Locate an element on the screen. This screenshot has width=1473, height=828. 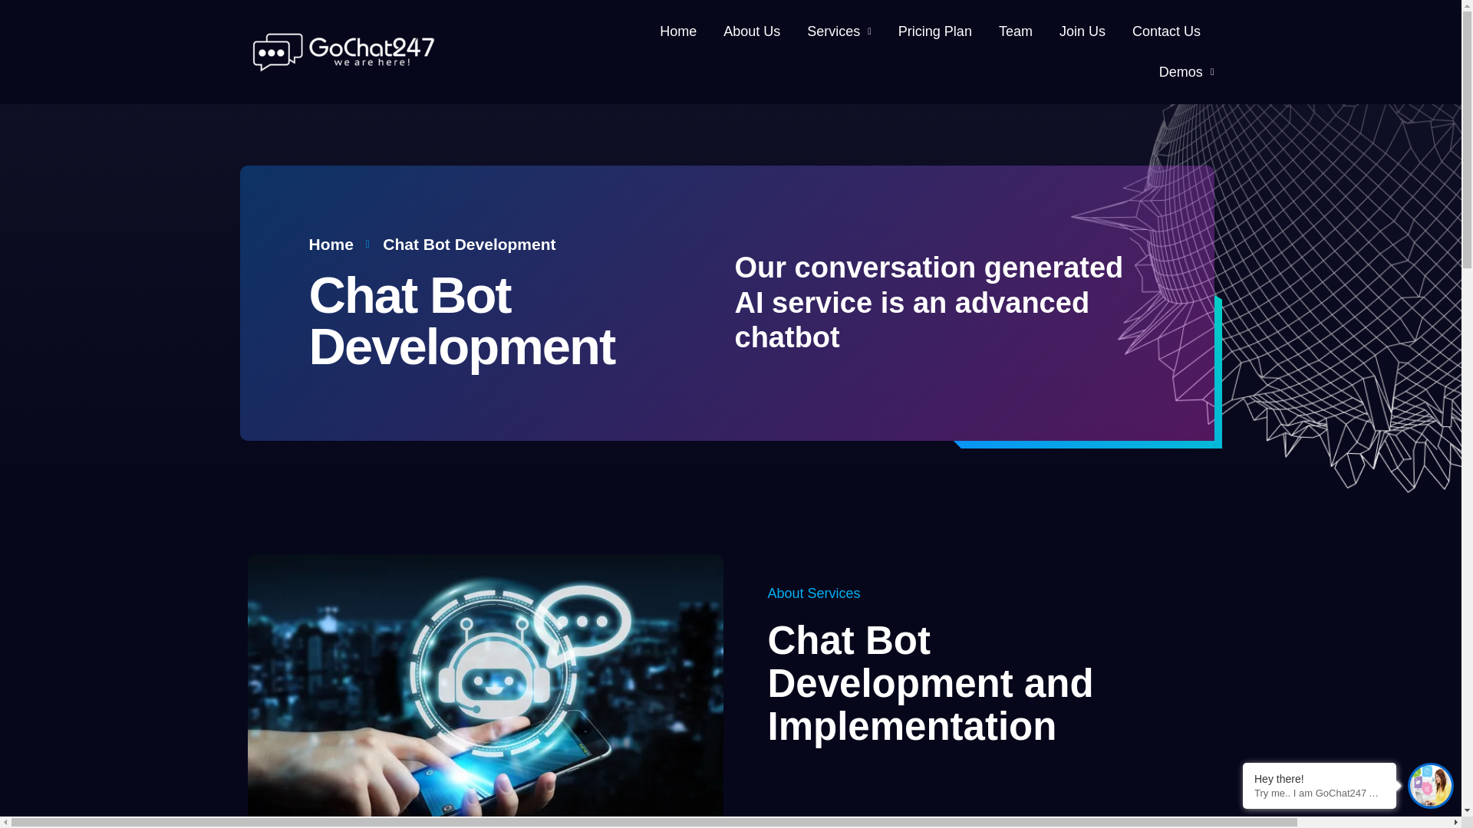
About Us is located at coordinates (752, 32).